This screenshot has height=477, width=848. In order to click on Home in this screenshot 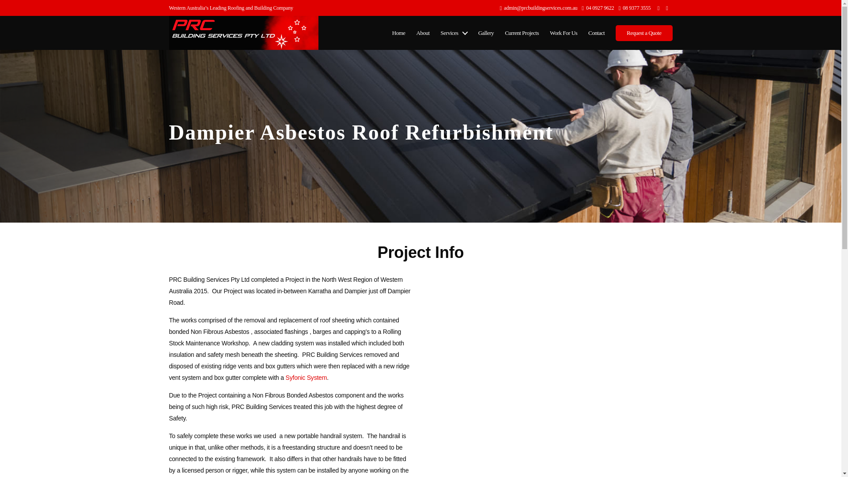, I will do `click(398, 33)`.